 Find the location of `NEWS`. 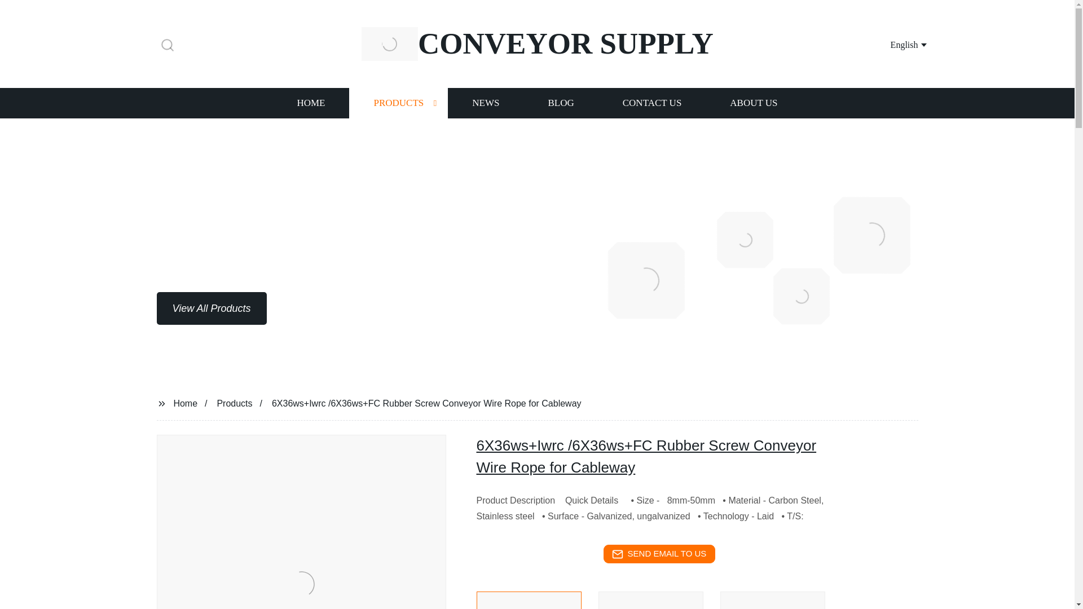

NEWS is located at coordinates (485, 103).